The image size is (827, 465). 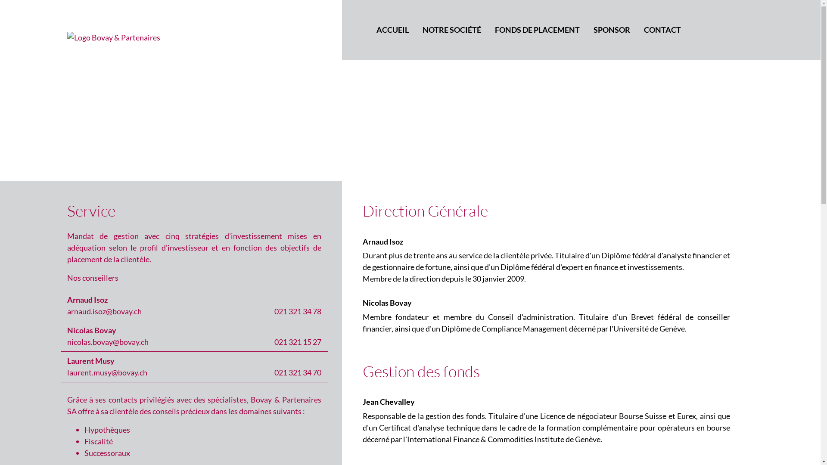 I want to click on ACCUEIL, so click(x=392, y=30).